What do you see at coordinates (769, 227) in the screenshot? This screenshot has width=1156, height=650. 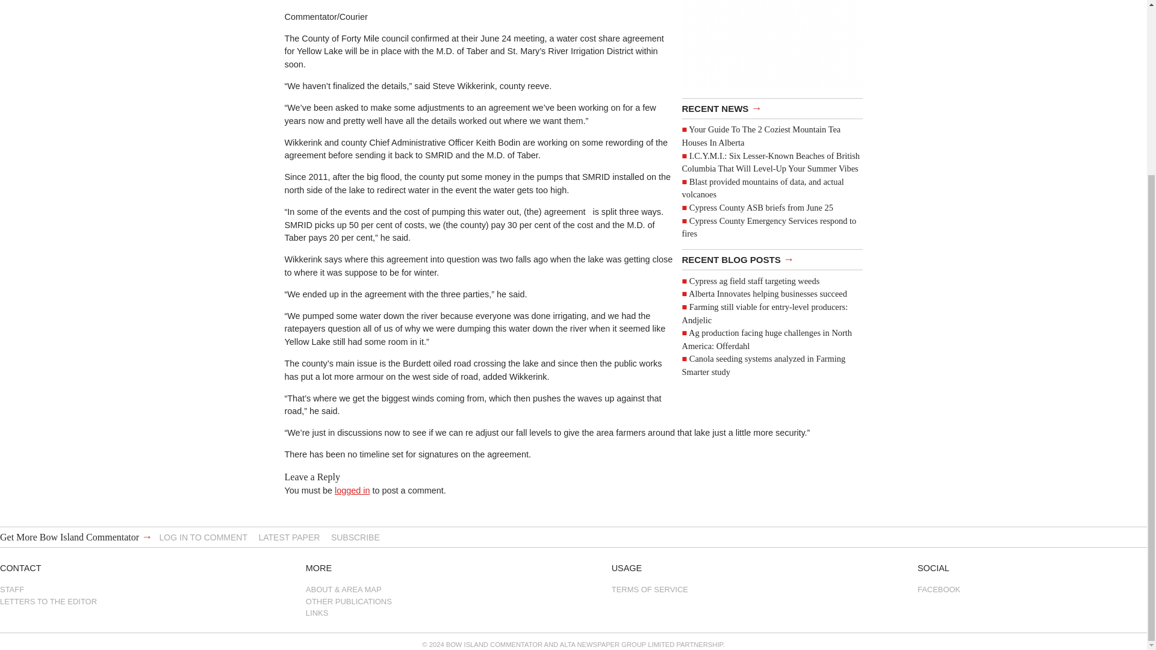 I see `Cypress County Emergency Services respond to fires` at bounding box center [769, 227].